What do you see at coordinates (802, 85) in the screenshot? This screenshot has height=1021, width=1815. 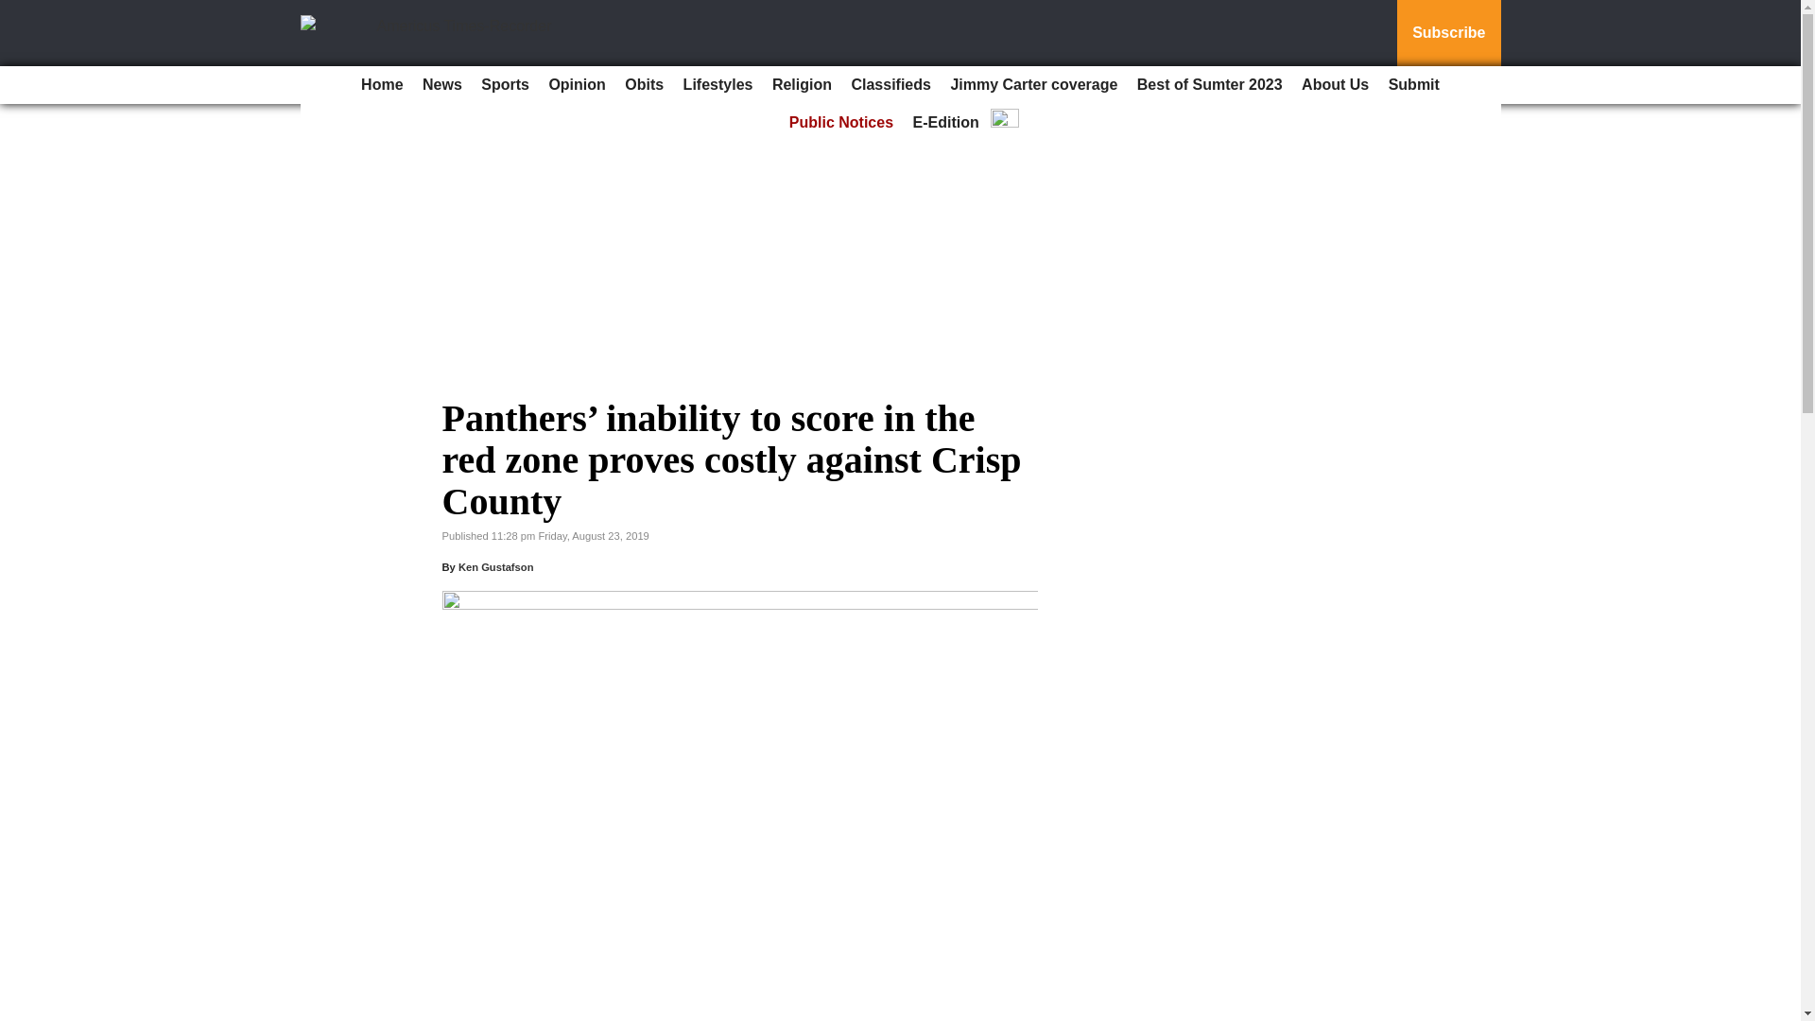 I see `Religion` at bounding box center [802, 85].